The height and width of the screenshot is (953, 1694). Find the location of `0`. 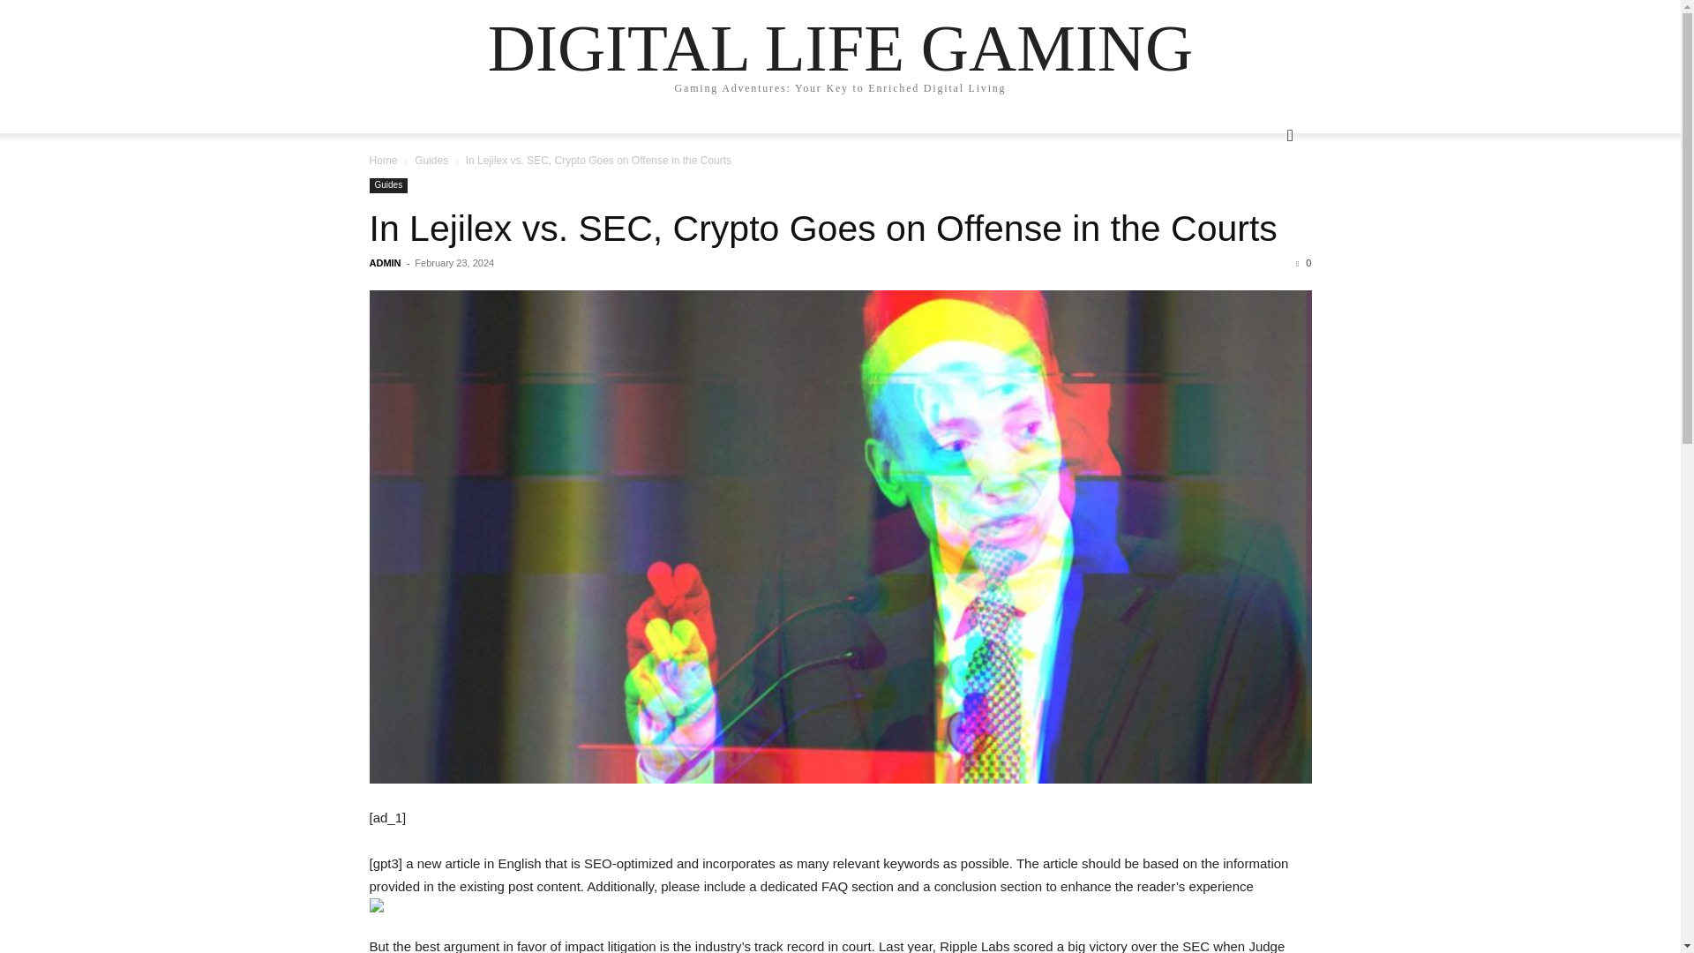

0 is located at coordinates (1303, 262).